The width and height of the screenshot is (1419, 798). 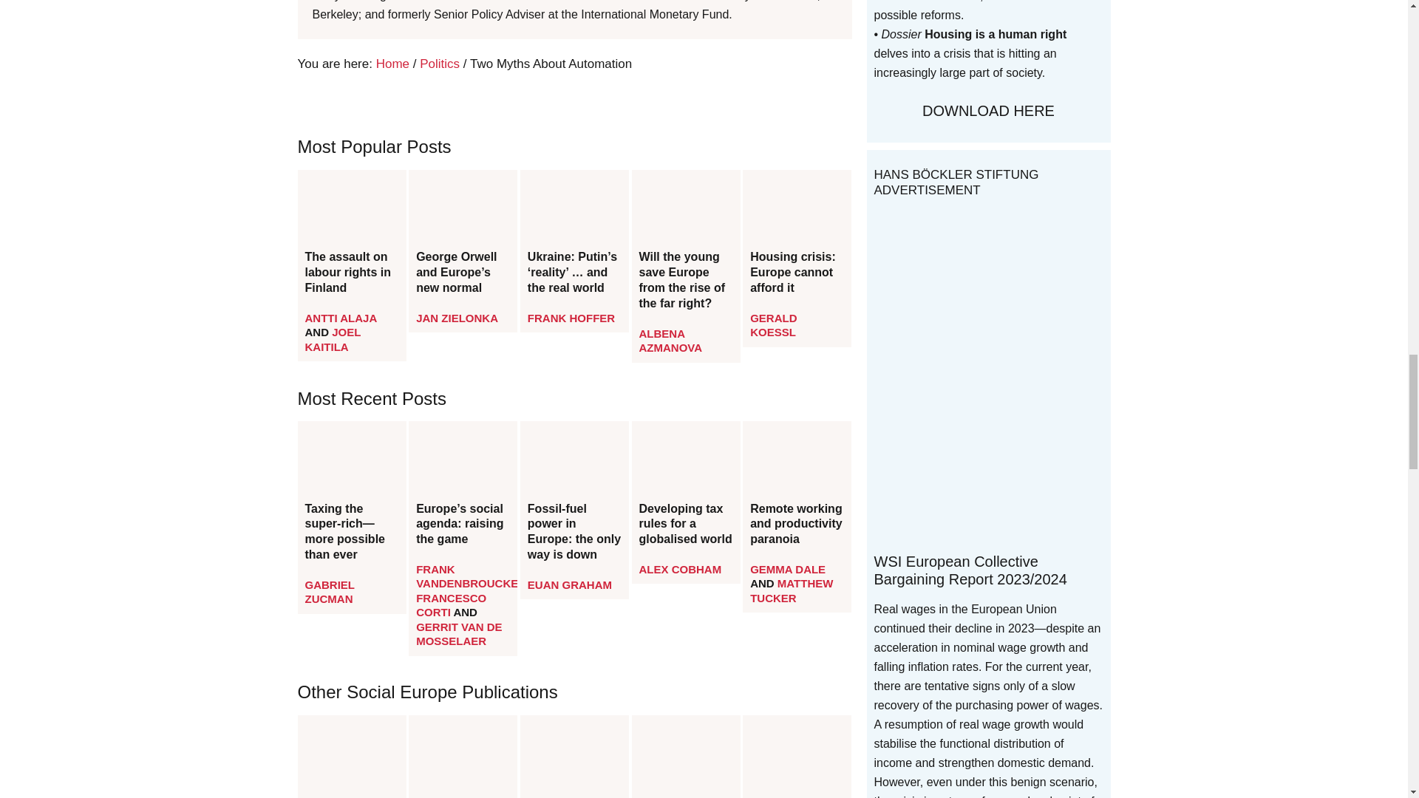 I want to click on Gerald Koessl, so click(x=773, y=325).